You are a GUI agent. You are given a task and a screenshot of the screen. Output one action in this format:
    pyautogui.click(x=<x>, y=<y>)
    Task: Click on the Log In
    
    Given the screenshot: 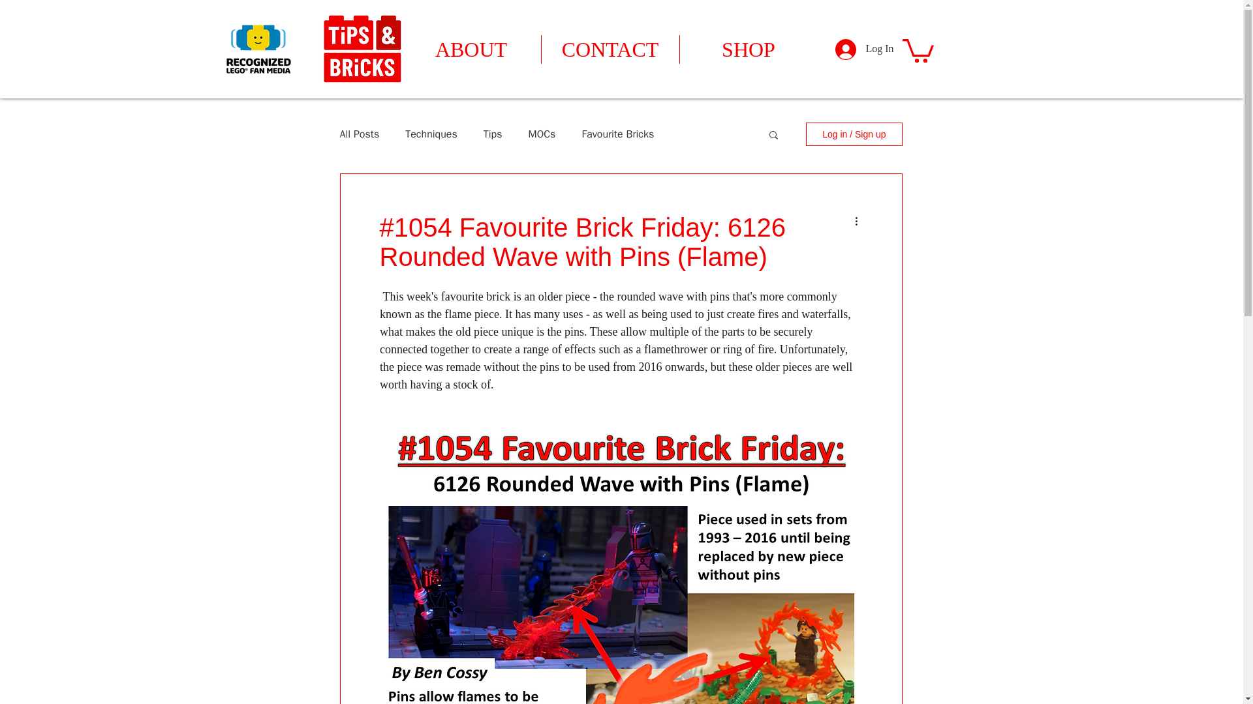 What is the action you would take?
    pyautogui.click(x=864, y=50)
    